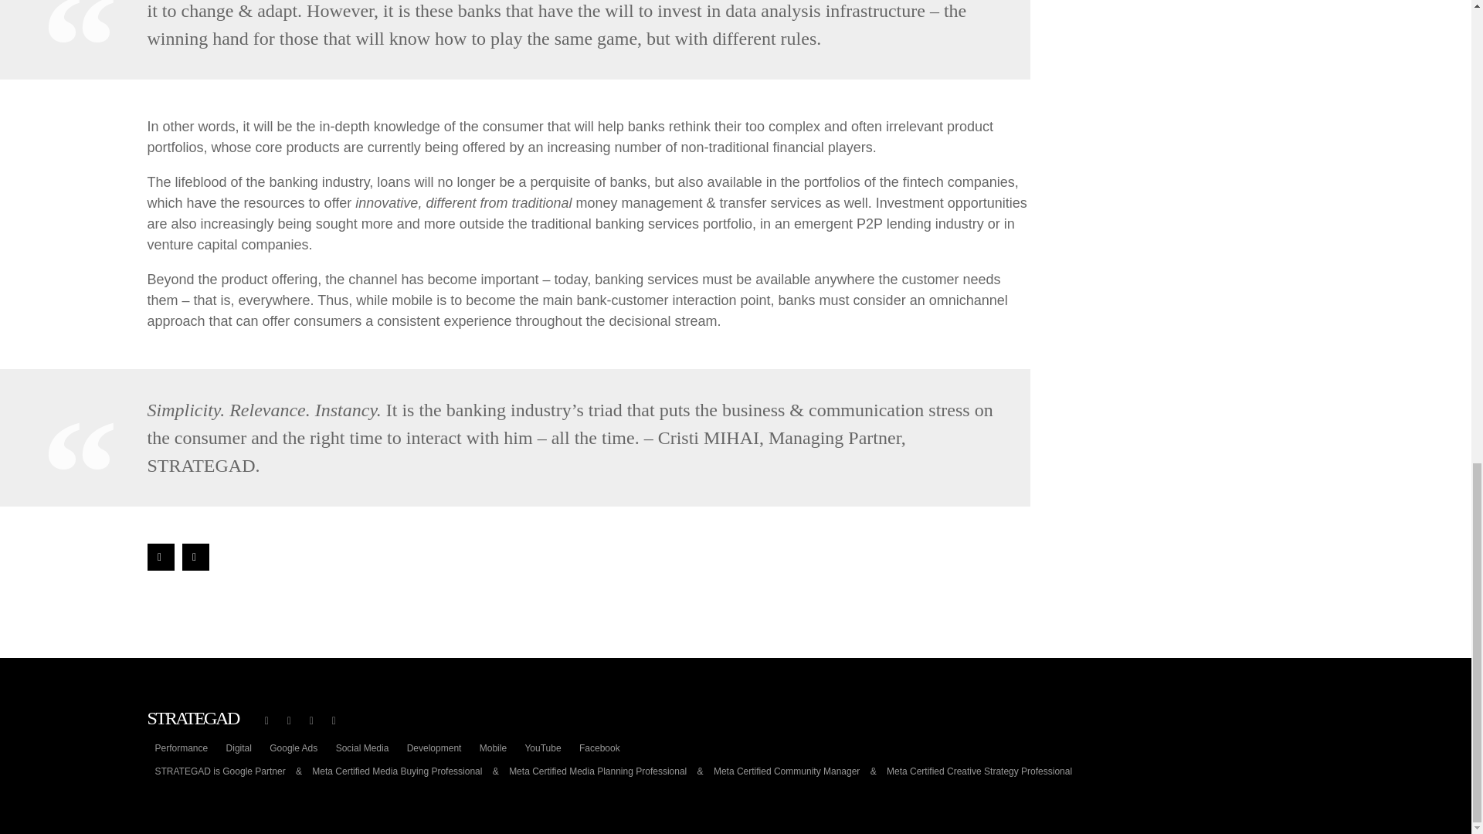 The image size is (1483, 834). What do you see at coordinates (542, 748) in the screenshot?
I see `YouTube Marketing` at bounding box center [542, 748].